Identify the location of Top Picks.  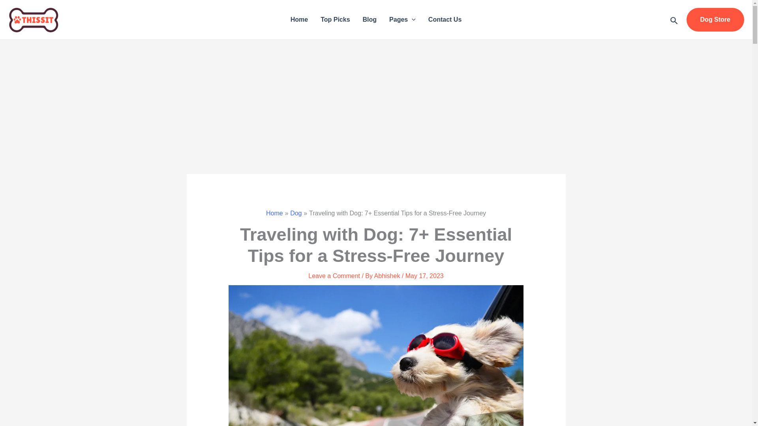
(335, 19).